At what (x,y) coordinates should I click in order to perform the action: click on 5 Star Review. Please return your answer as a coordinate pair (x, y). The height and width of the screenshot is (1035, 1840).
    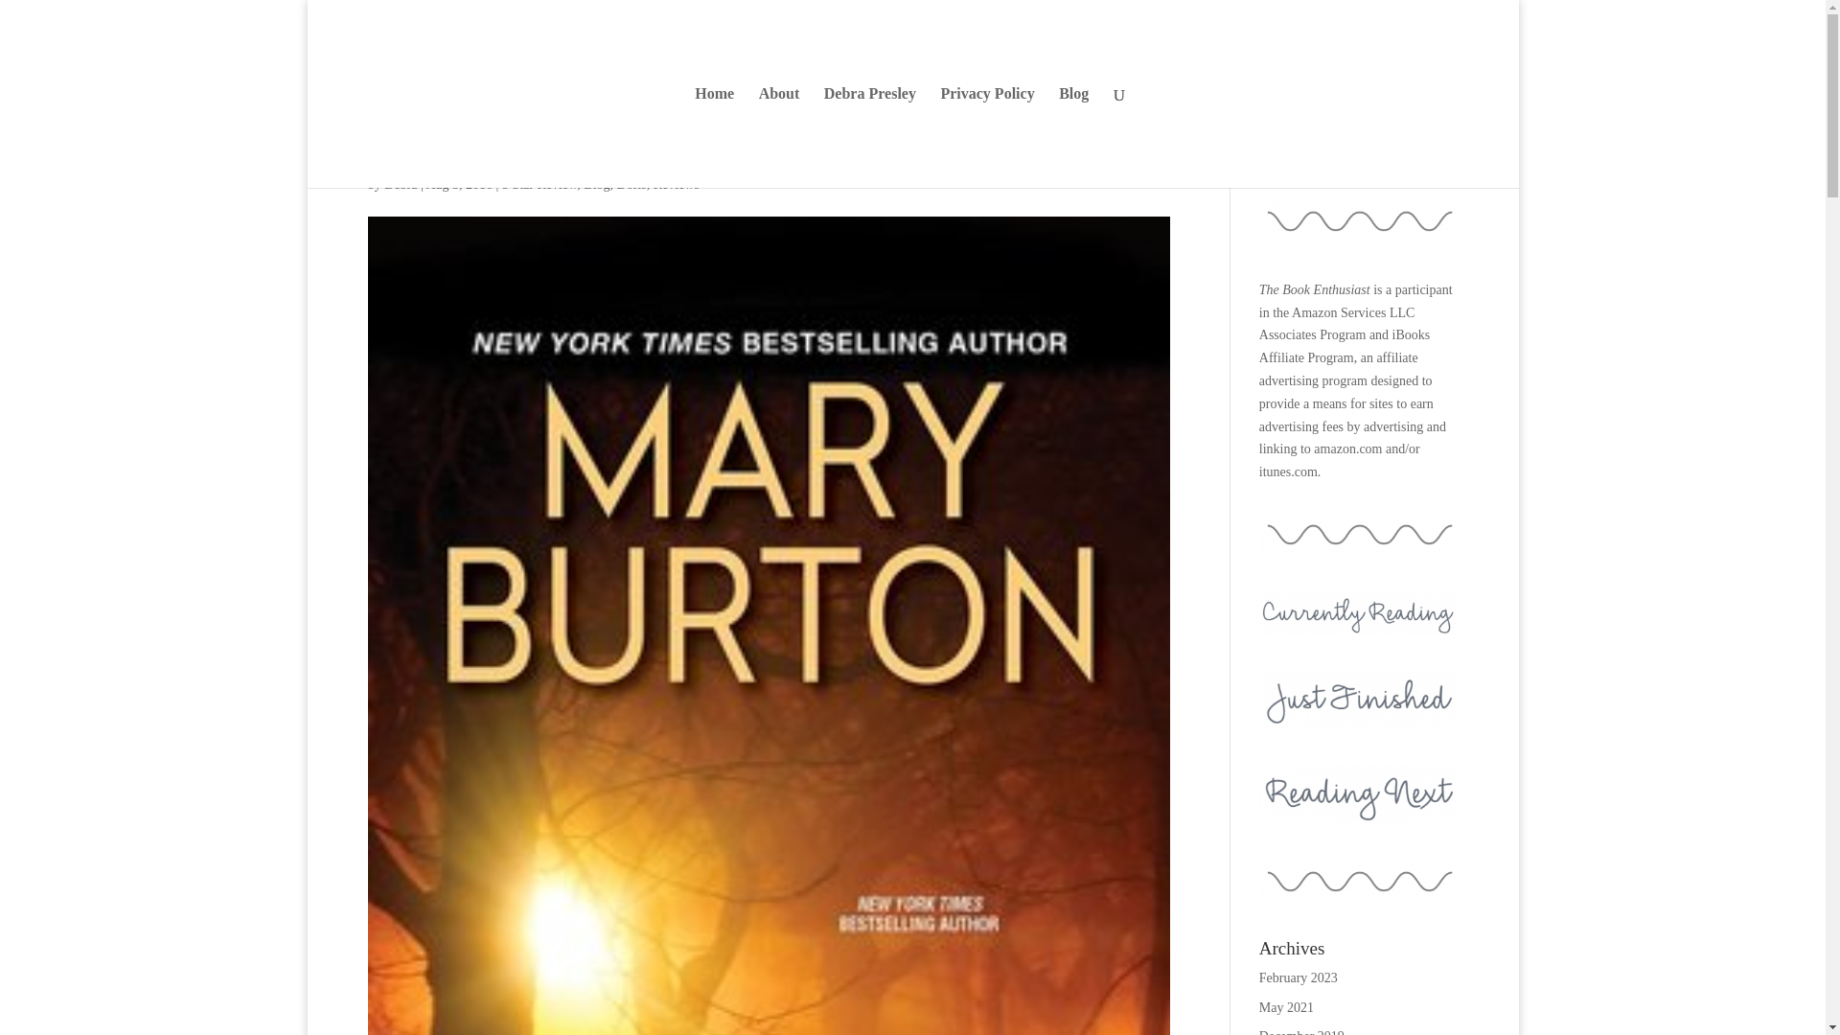
    Looking at the image, I should click on (540, 184).